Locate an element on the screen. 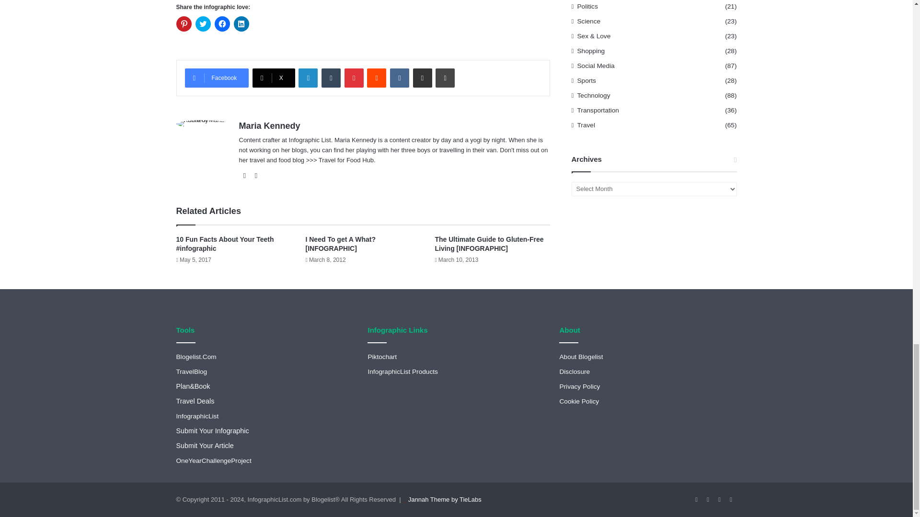 Image resolution: width=920 pixels, height=517 pixels. Reddit is located at coordinates (377, 78).